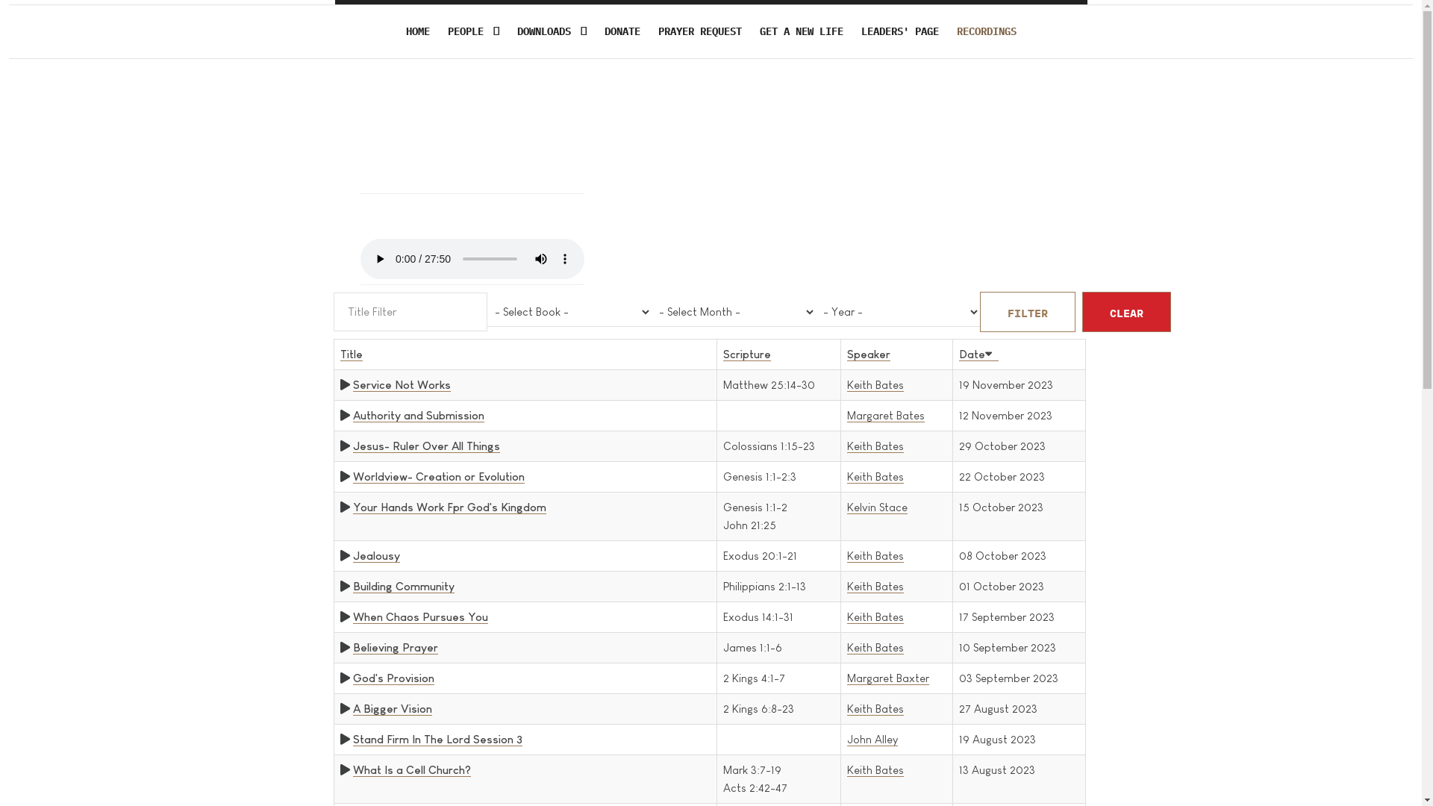 Image resolution: width=1433 pixels, height=806 pixels. I want to click on RECORDINGS, so click(987, 31).